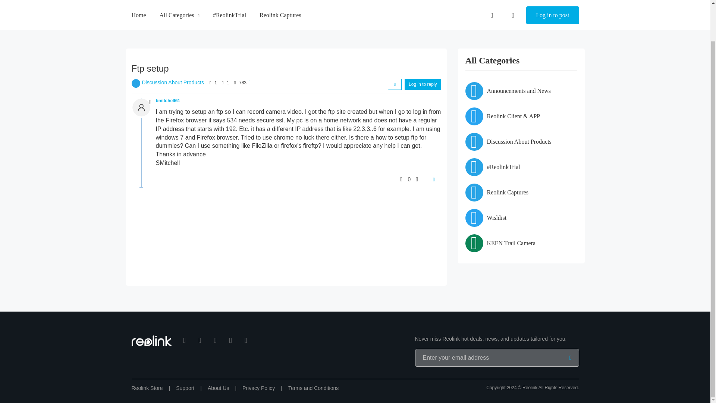 The height and width of the screenshot is (403, 716). Describe the element at coordinates (552, 3) in the screenshot. I see `Log in to post` at that location.